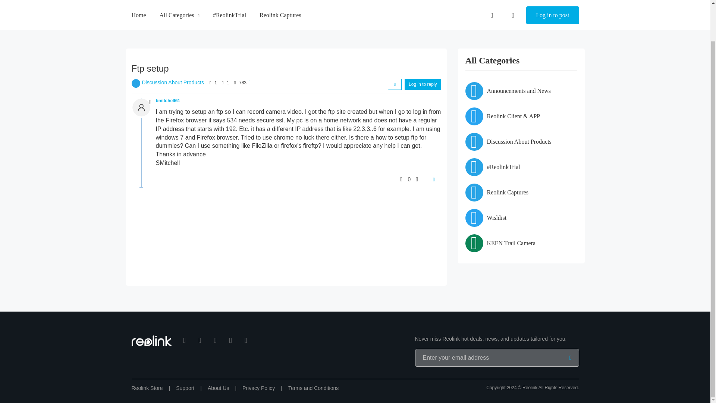 The height and width of the screenshot is (403, 716). Describe the element at coordinates (552, 3) in the screenshot. I see `Log in to post` at that location.